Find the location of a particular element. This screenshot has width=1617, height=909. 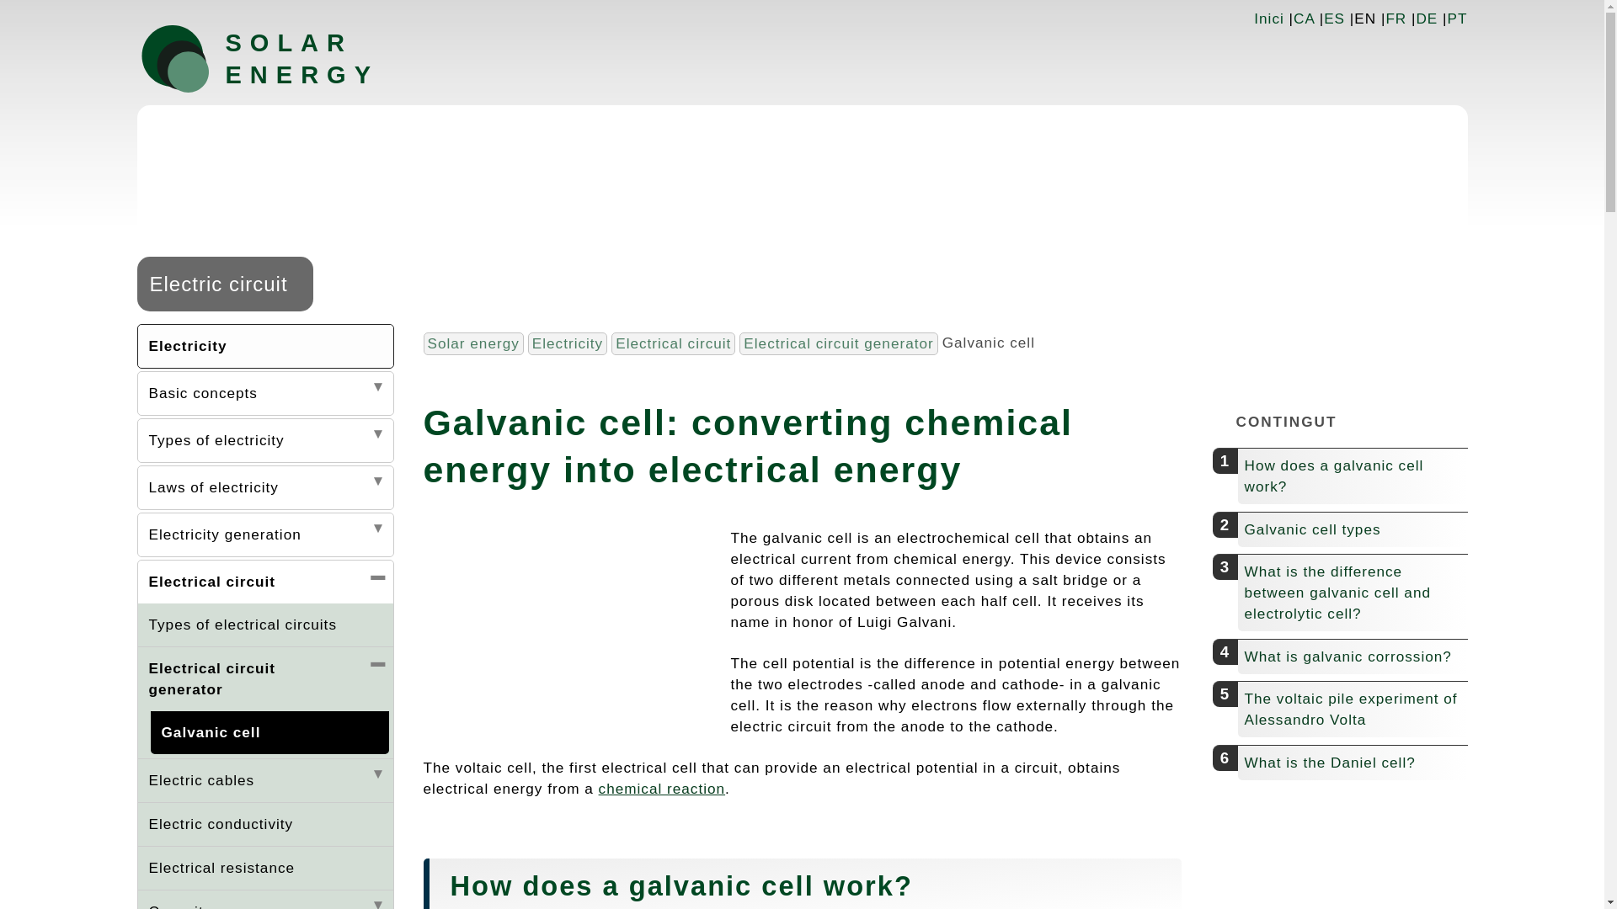

Inici is located at coordinates (1268, 19).